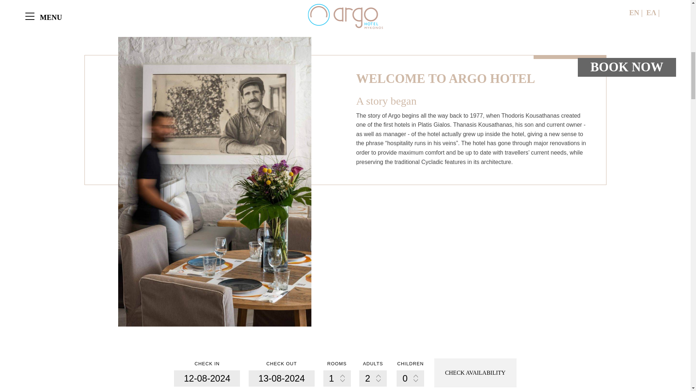  What do you see at coordinates (470, 377) in the screenshot?
I see `Argo Hotel` at bounding box center [470, 377].